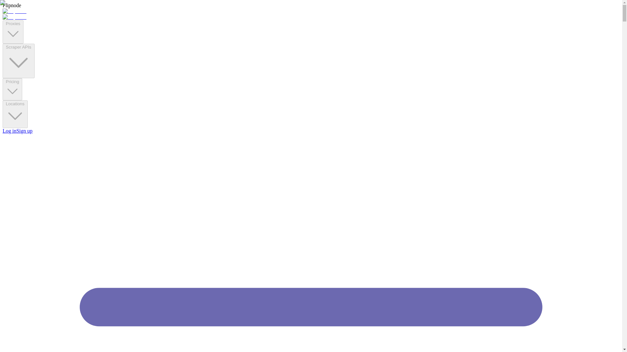 The width and height of the screenshot is (627, 352). I want to click on Sign up, so click(24, 131).